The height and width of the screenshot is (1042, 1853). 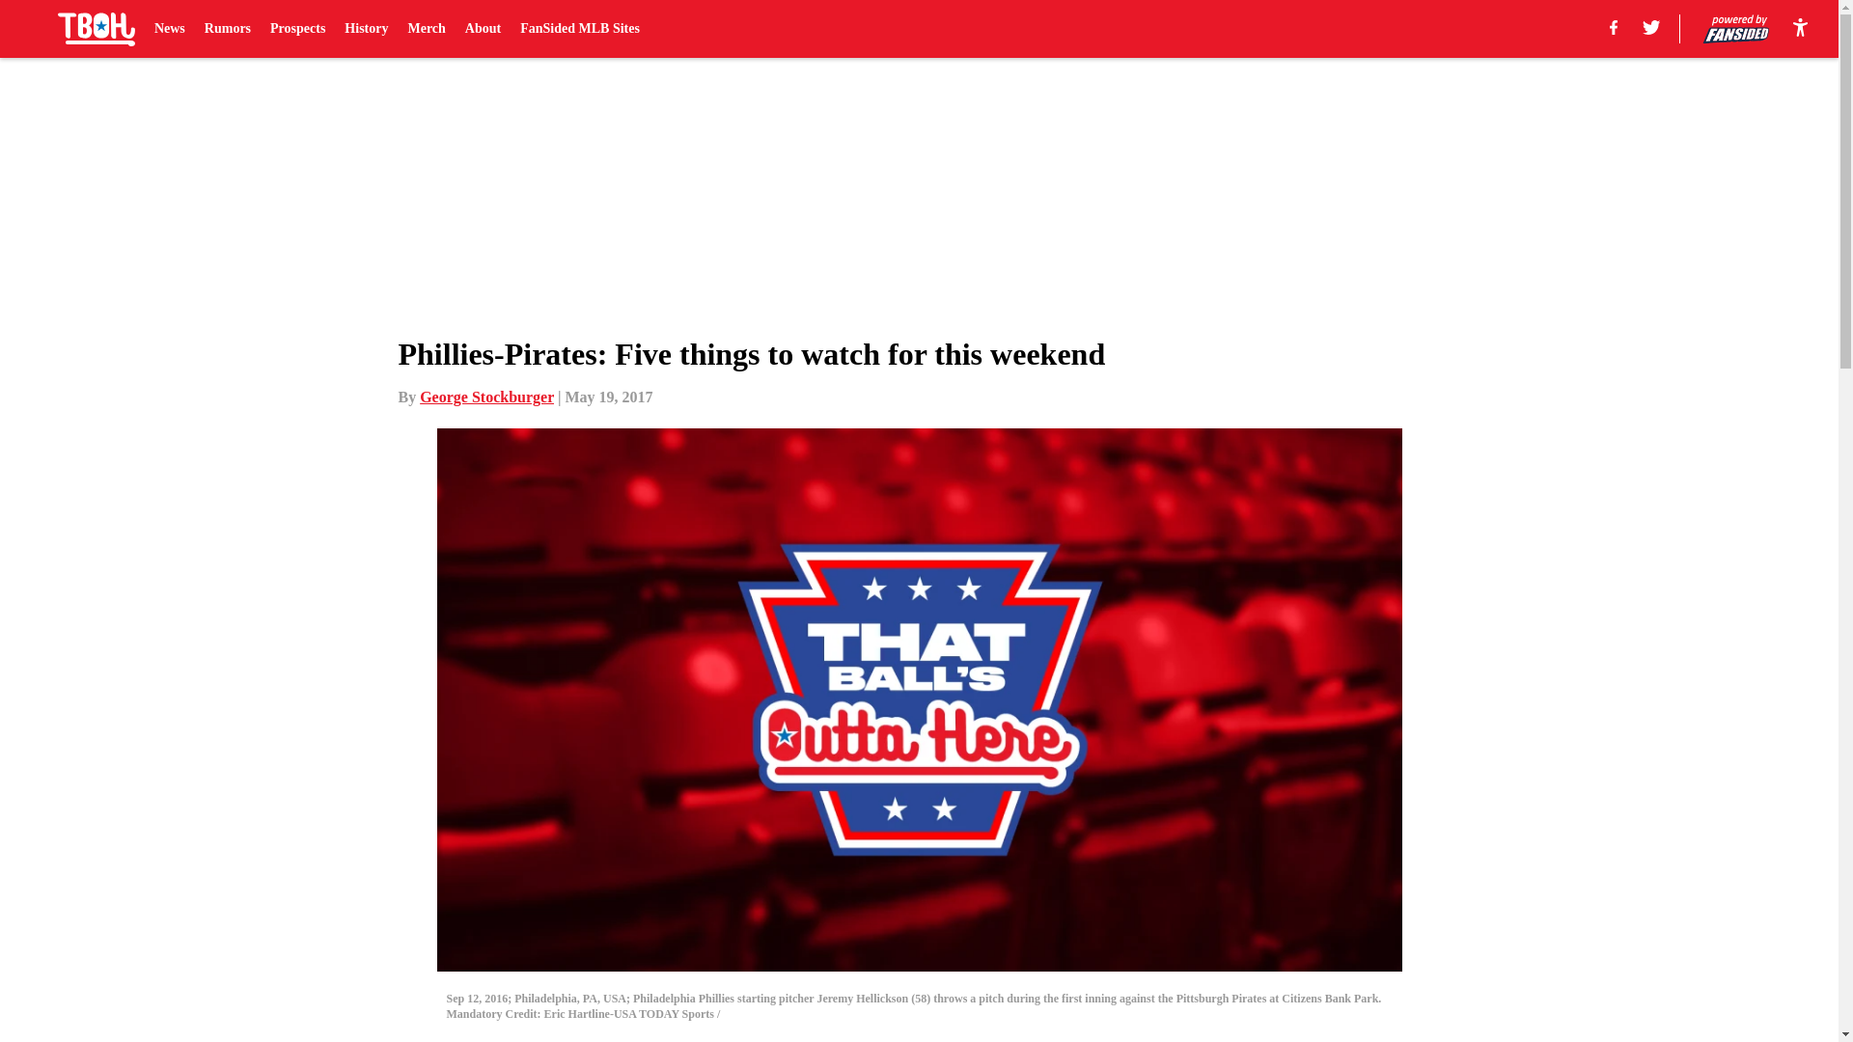 I want to click on Prospects, so click(x=297, y=29).